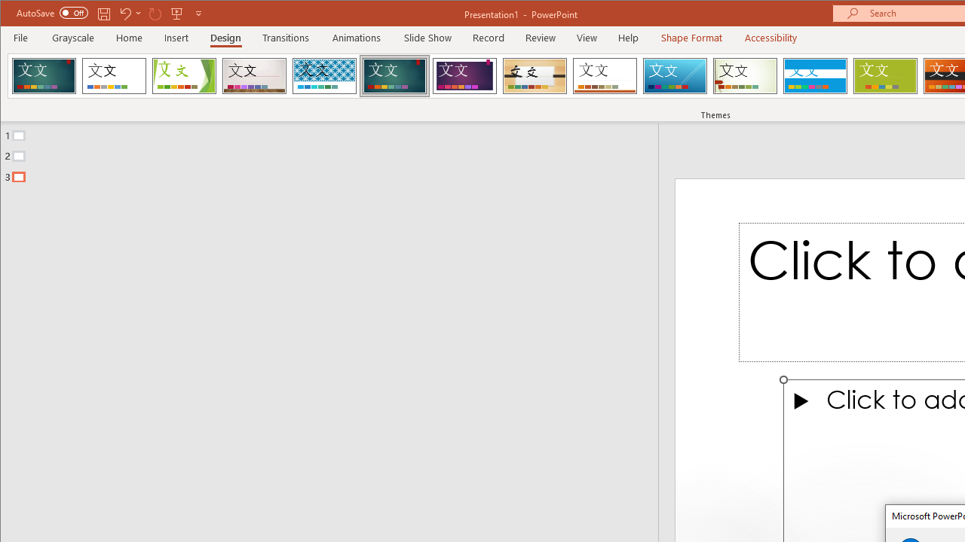  Describe the element at coordinates (675, 75) in the screenshot. I see `Slice` at that location.